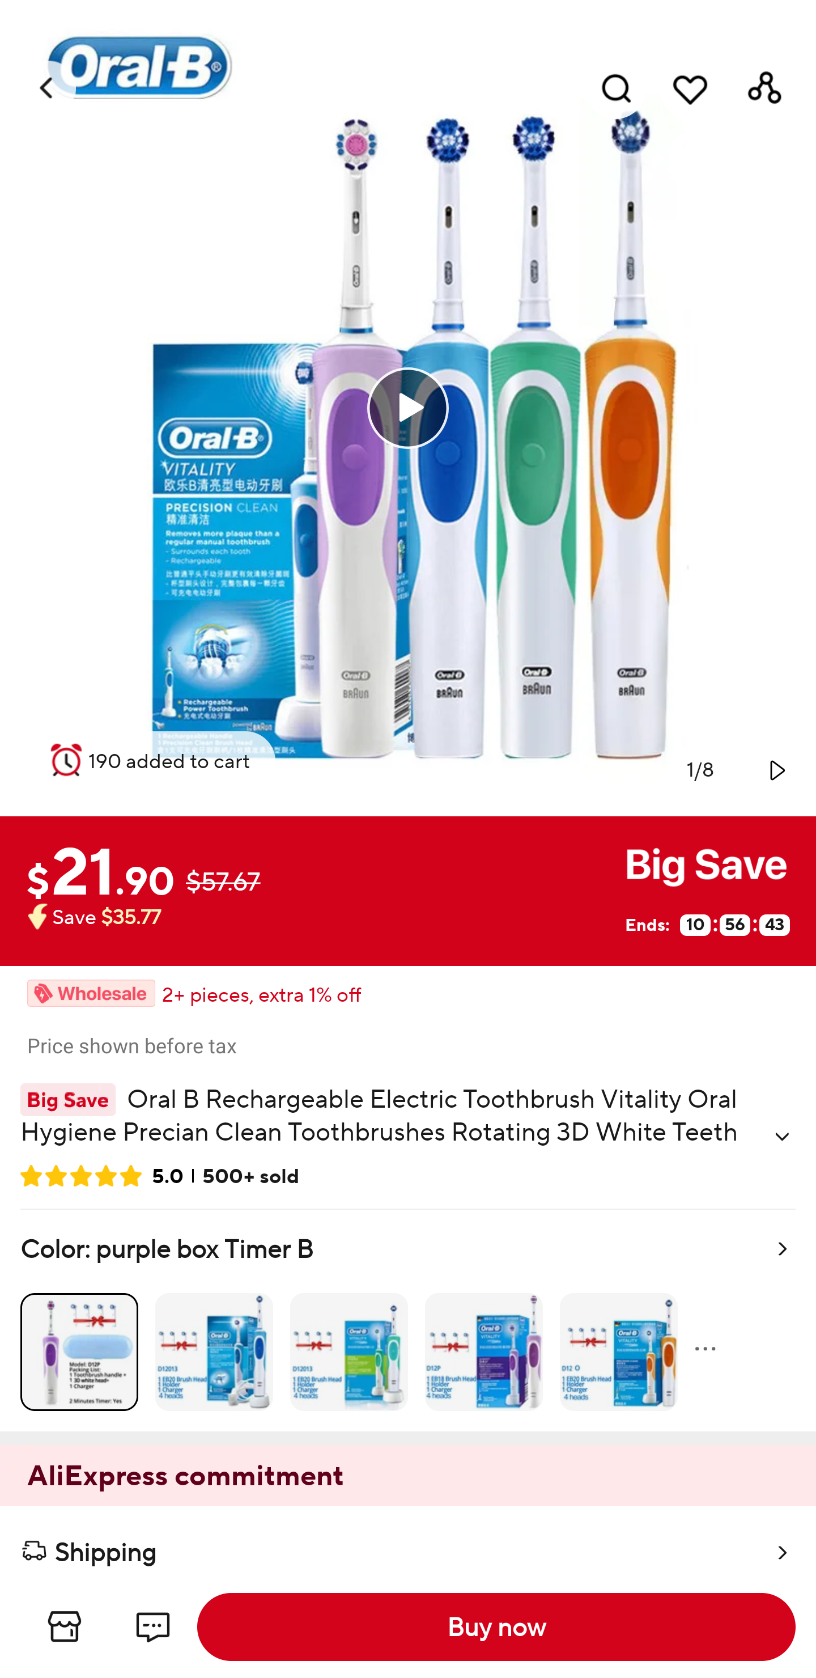 The image size is (816, 1678). What do you see at coordinates (408, 1320) in the screenshot?
I see `Color: purple box Timer B ` at bounding box center [408, 1320].